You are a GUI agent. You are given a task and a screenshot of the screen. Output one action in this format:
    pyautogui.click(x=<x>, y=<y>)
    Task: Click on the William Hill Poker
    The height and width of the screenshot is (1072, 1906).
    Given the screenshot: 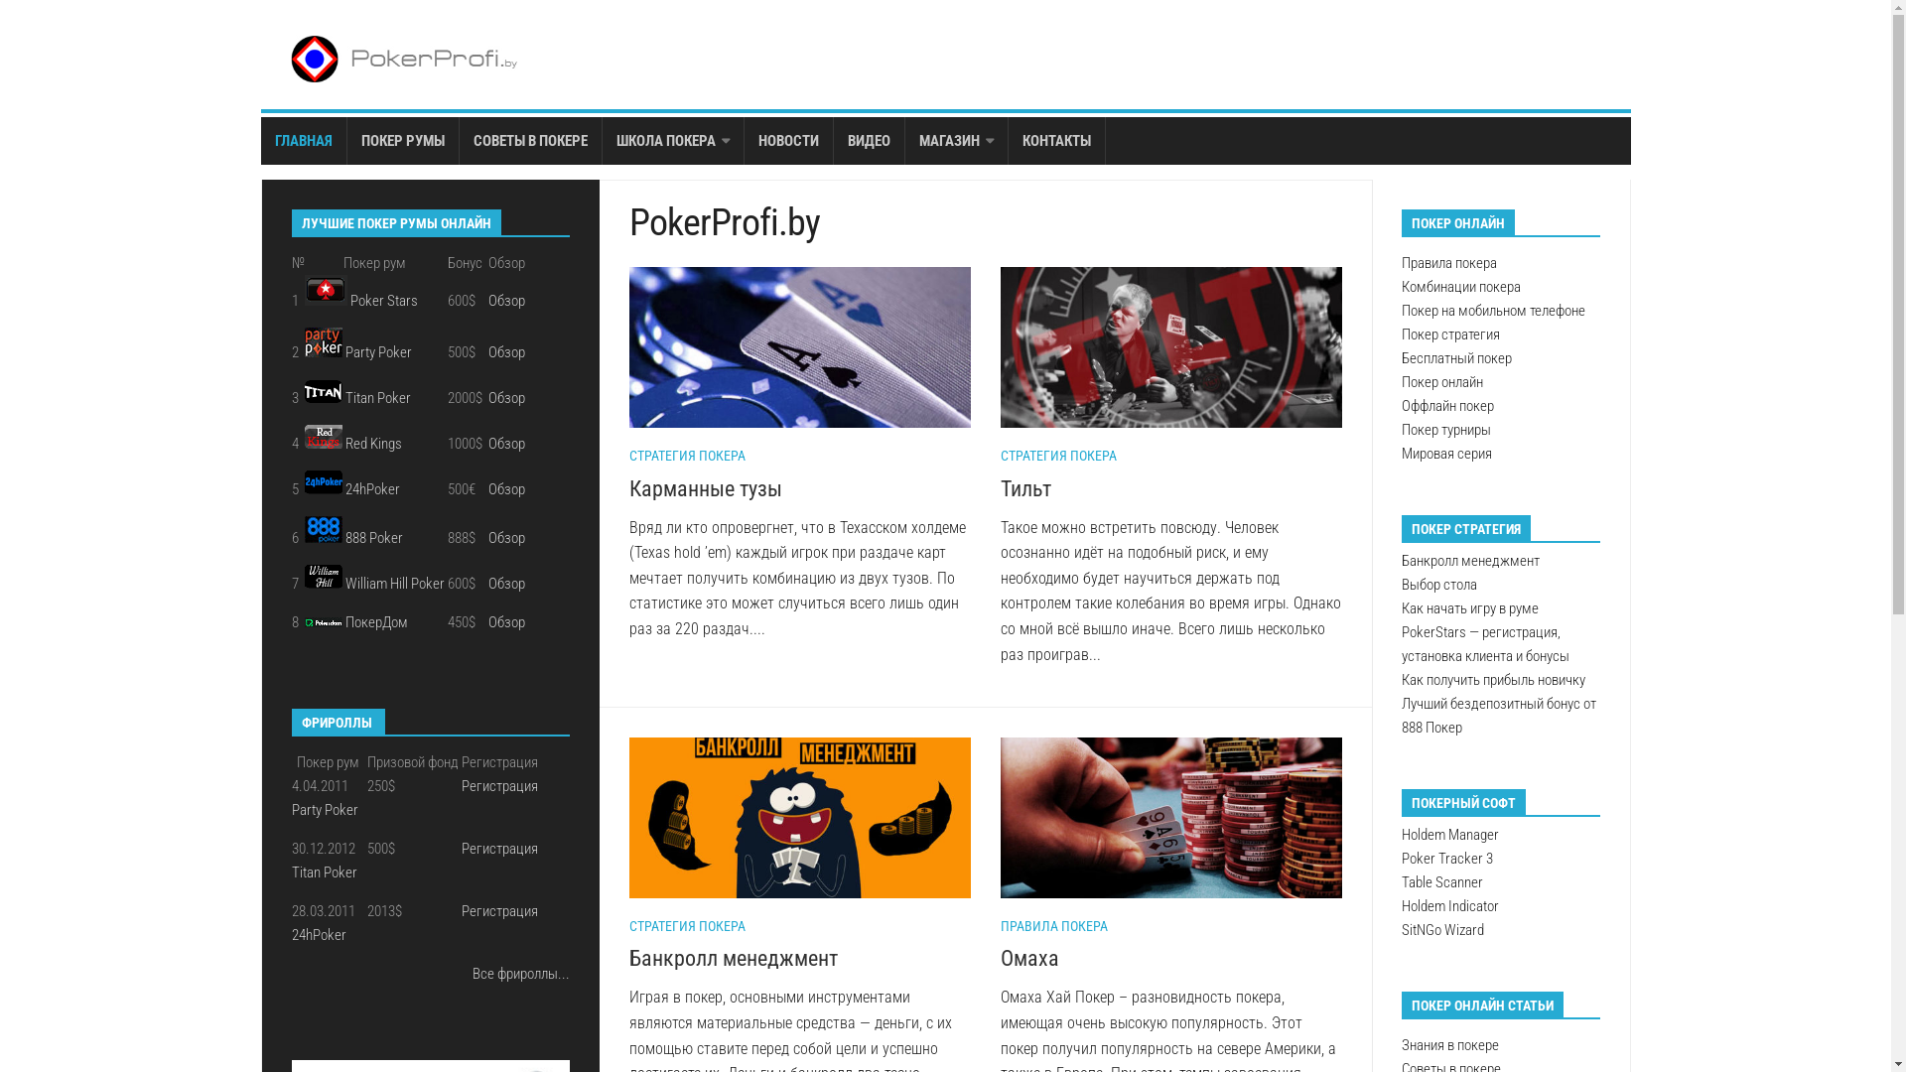 What is the action you would take?
    pyautogui.click(x=395, y=584)
    